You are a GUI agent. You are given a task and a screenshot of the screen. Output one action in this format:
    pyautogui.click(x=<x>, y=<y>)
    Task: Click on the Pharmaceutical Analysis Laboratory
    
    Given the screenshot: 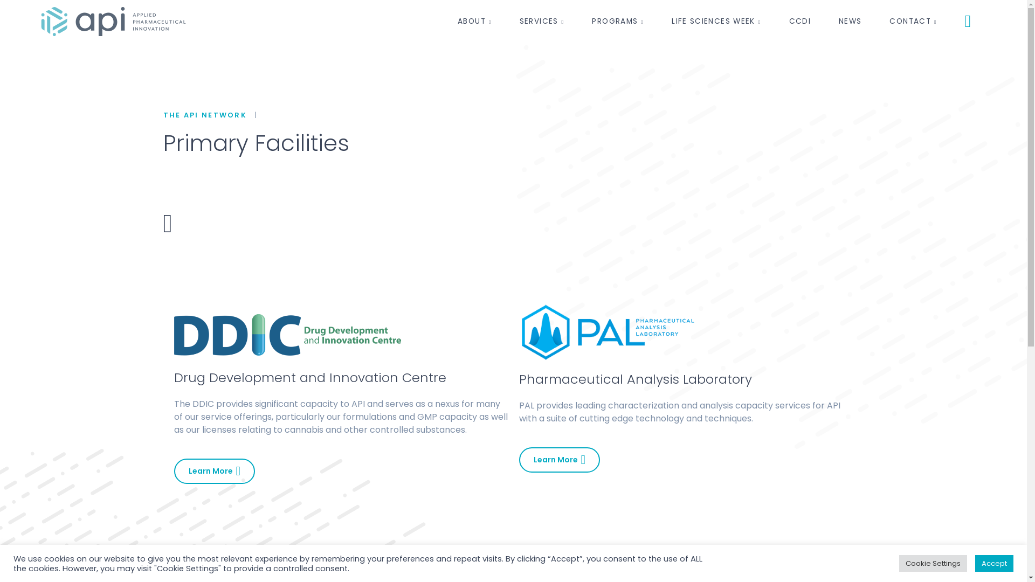 What is the action you would take?
    pyautogui.click(x=635, y=379)
    